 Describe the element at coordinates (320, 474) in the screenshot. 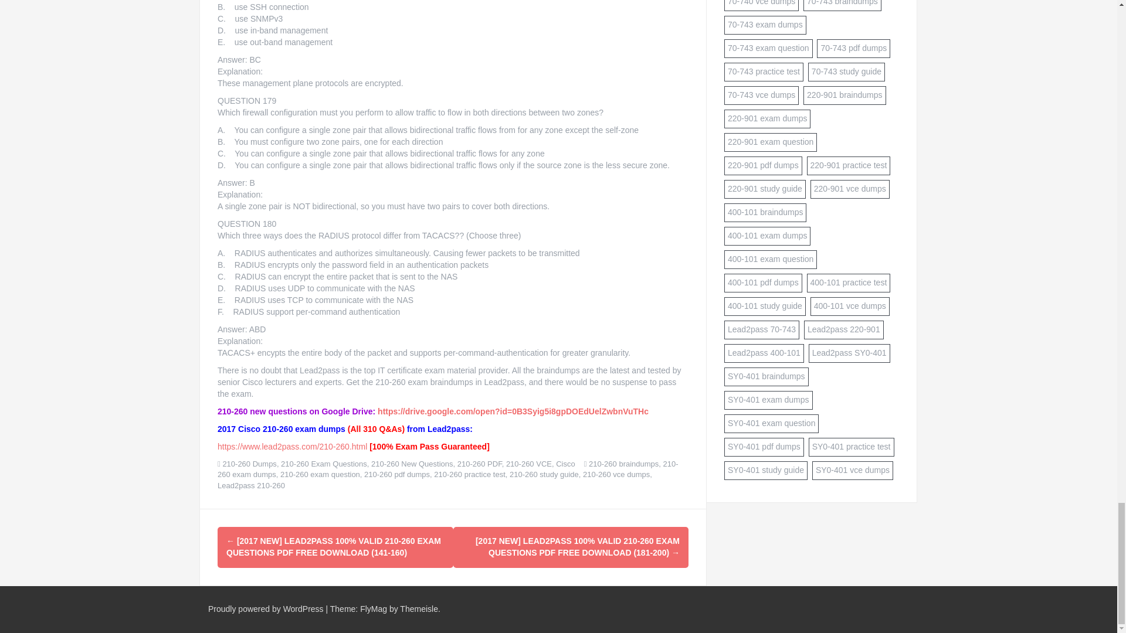

I see `210-260 exam question` at that location.